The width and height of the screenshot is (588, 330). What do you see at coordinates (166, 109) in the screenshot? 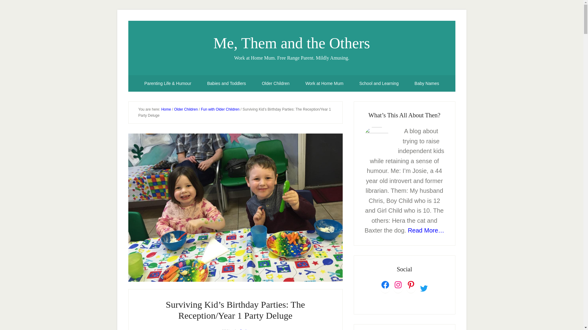
I see `Home` at bounding box center [166, 109].